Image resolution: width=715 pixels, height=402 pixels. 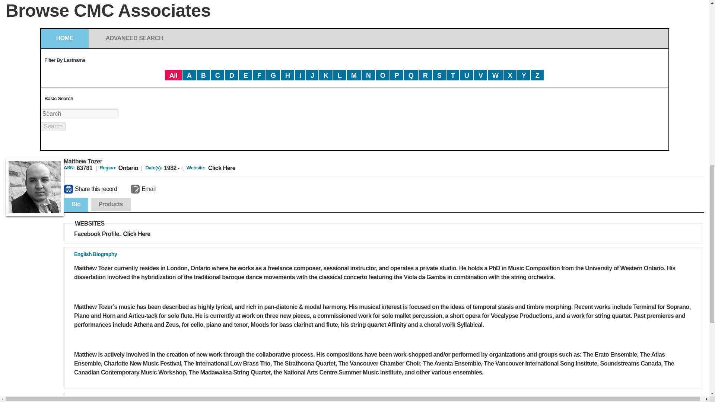 I want to click on K, so click(x=325, y=75).